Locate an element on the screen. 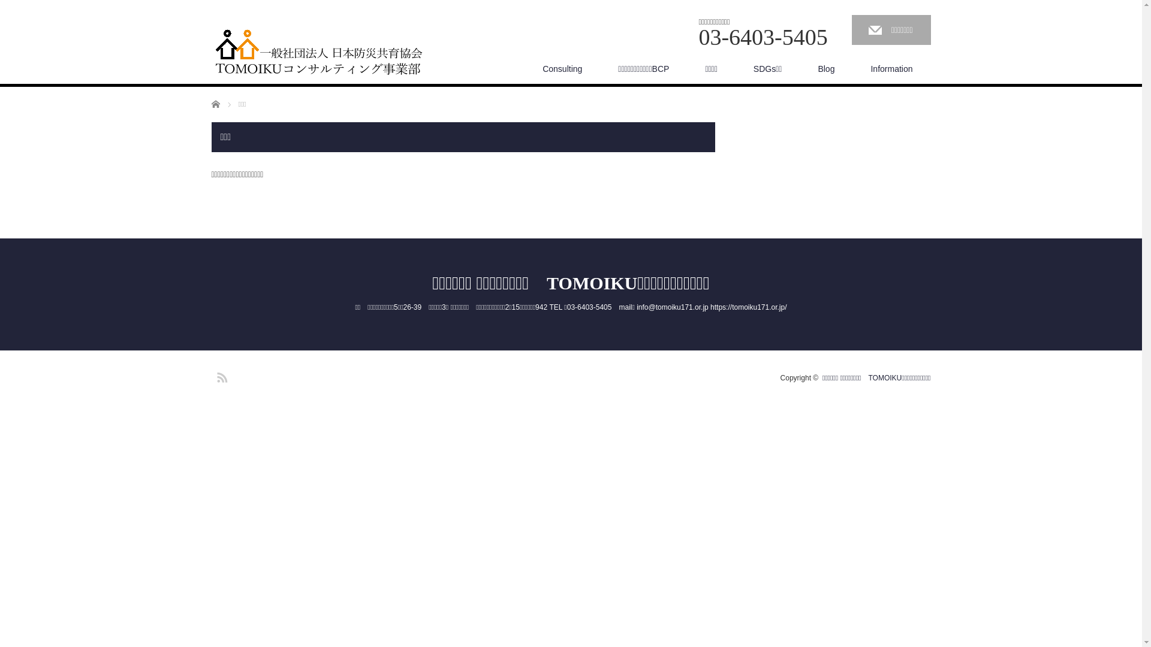  Information is located at coordinates (891, 69).